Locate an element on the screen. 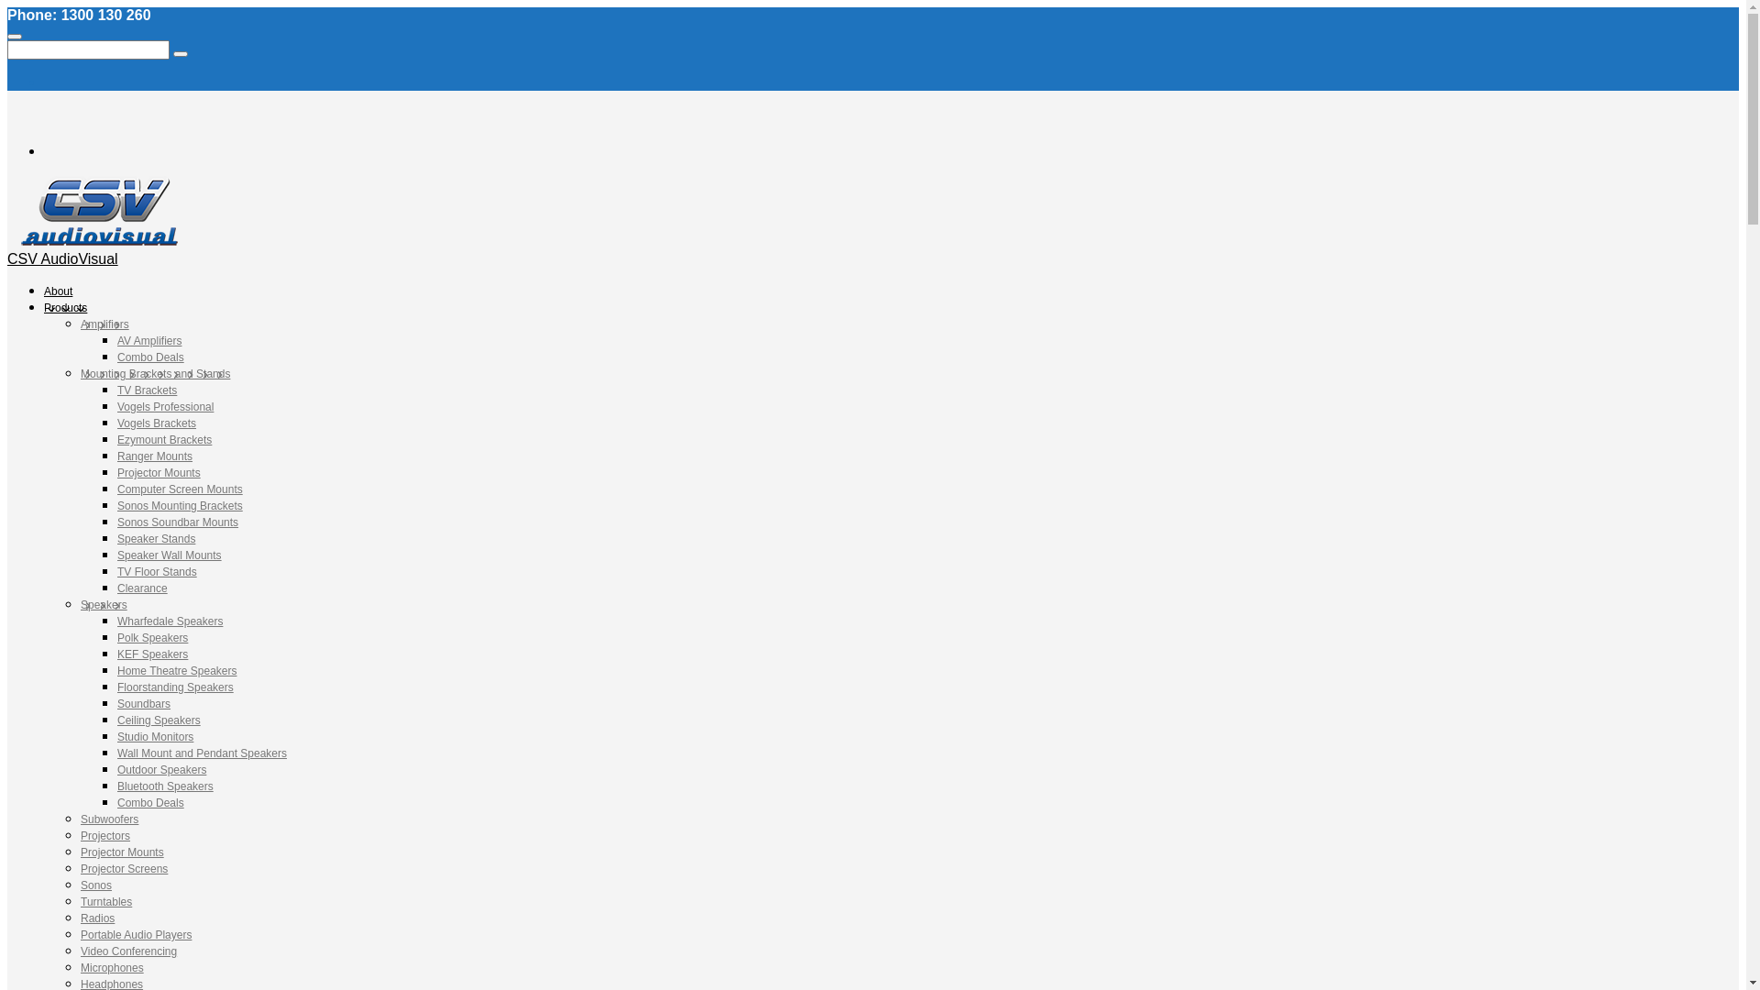  Projector Mounts is located at coordinates (159, 473).